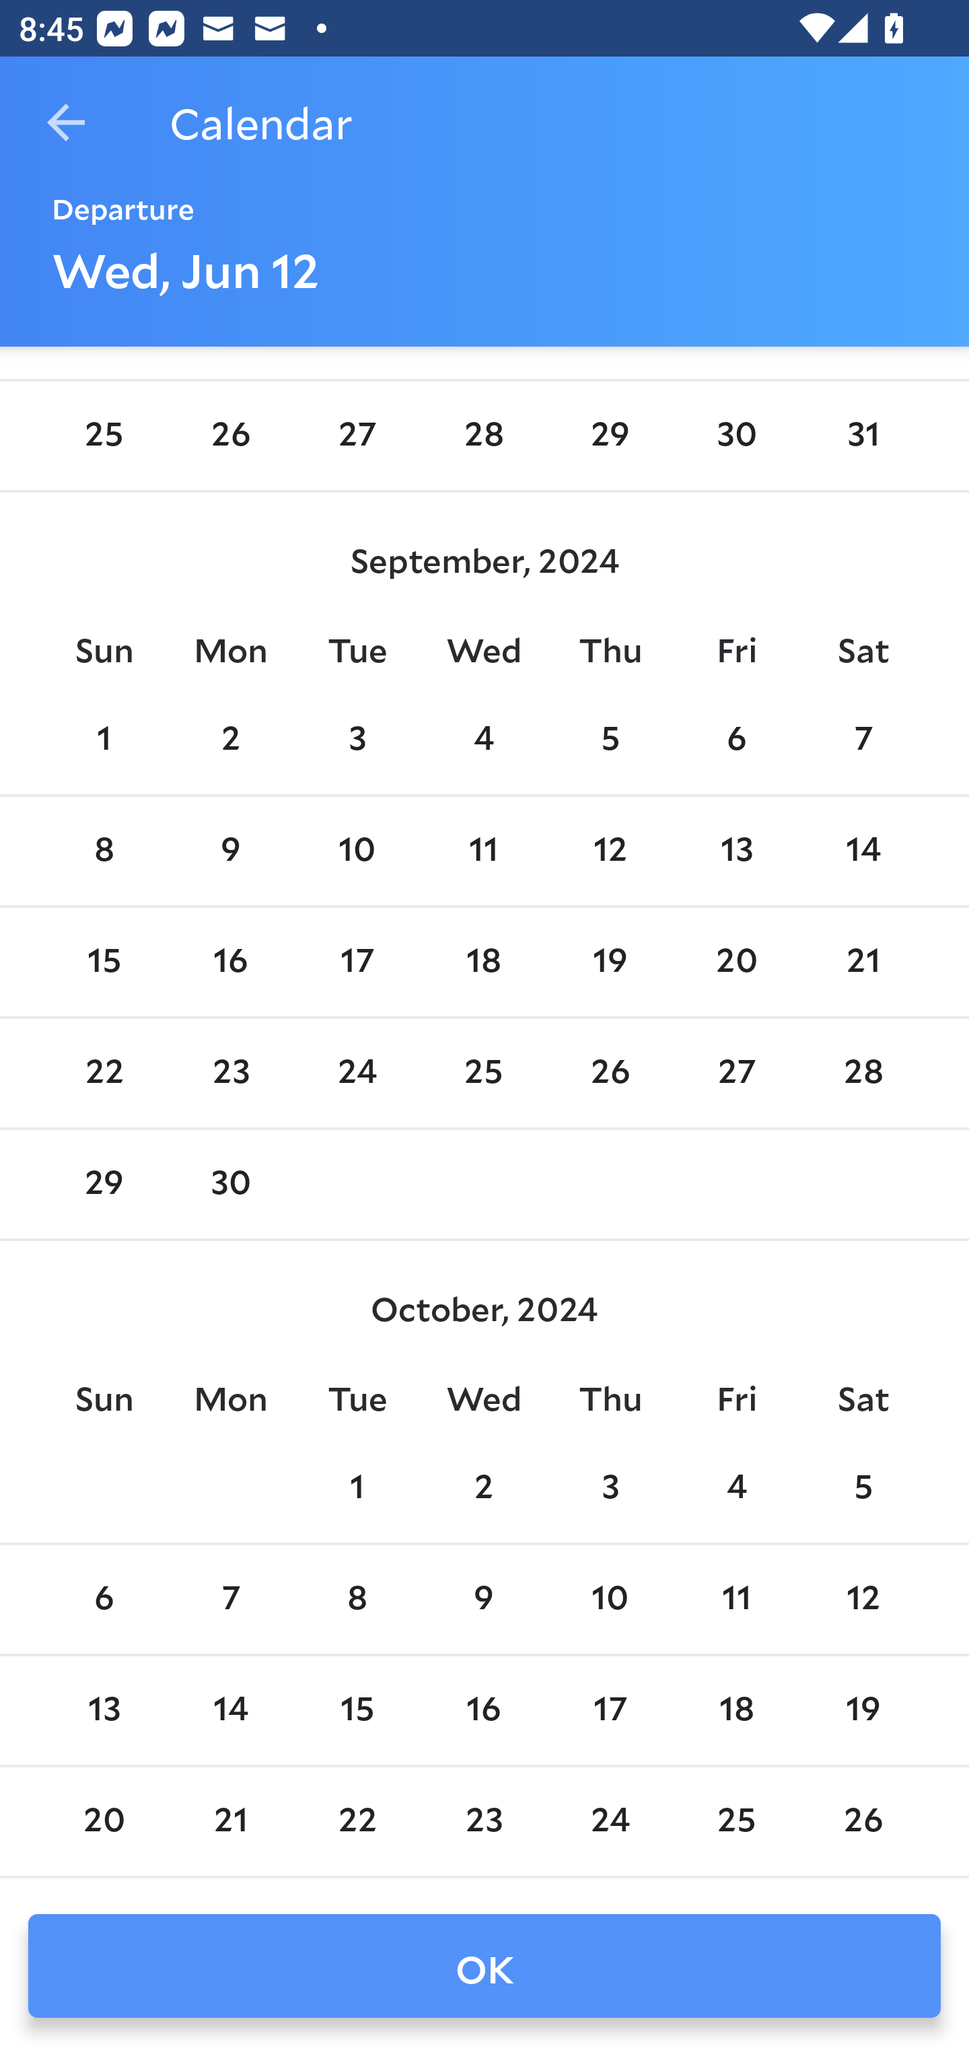 Image resolution: width=969 pixels, height=2046 pixels. Describe the element at coordinates (357, 740) in the screenshot. I see `3` at that location.